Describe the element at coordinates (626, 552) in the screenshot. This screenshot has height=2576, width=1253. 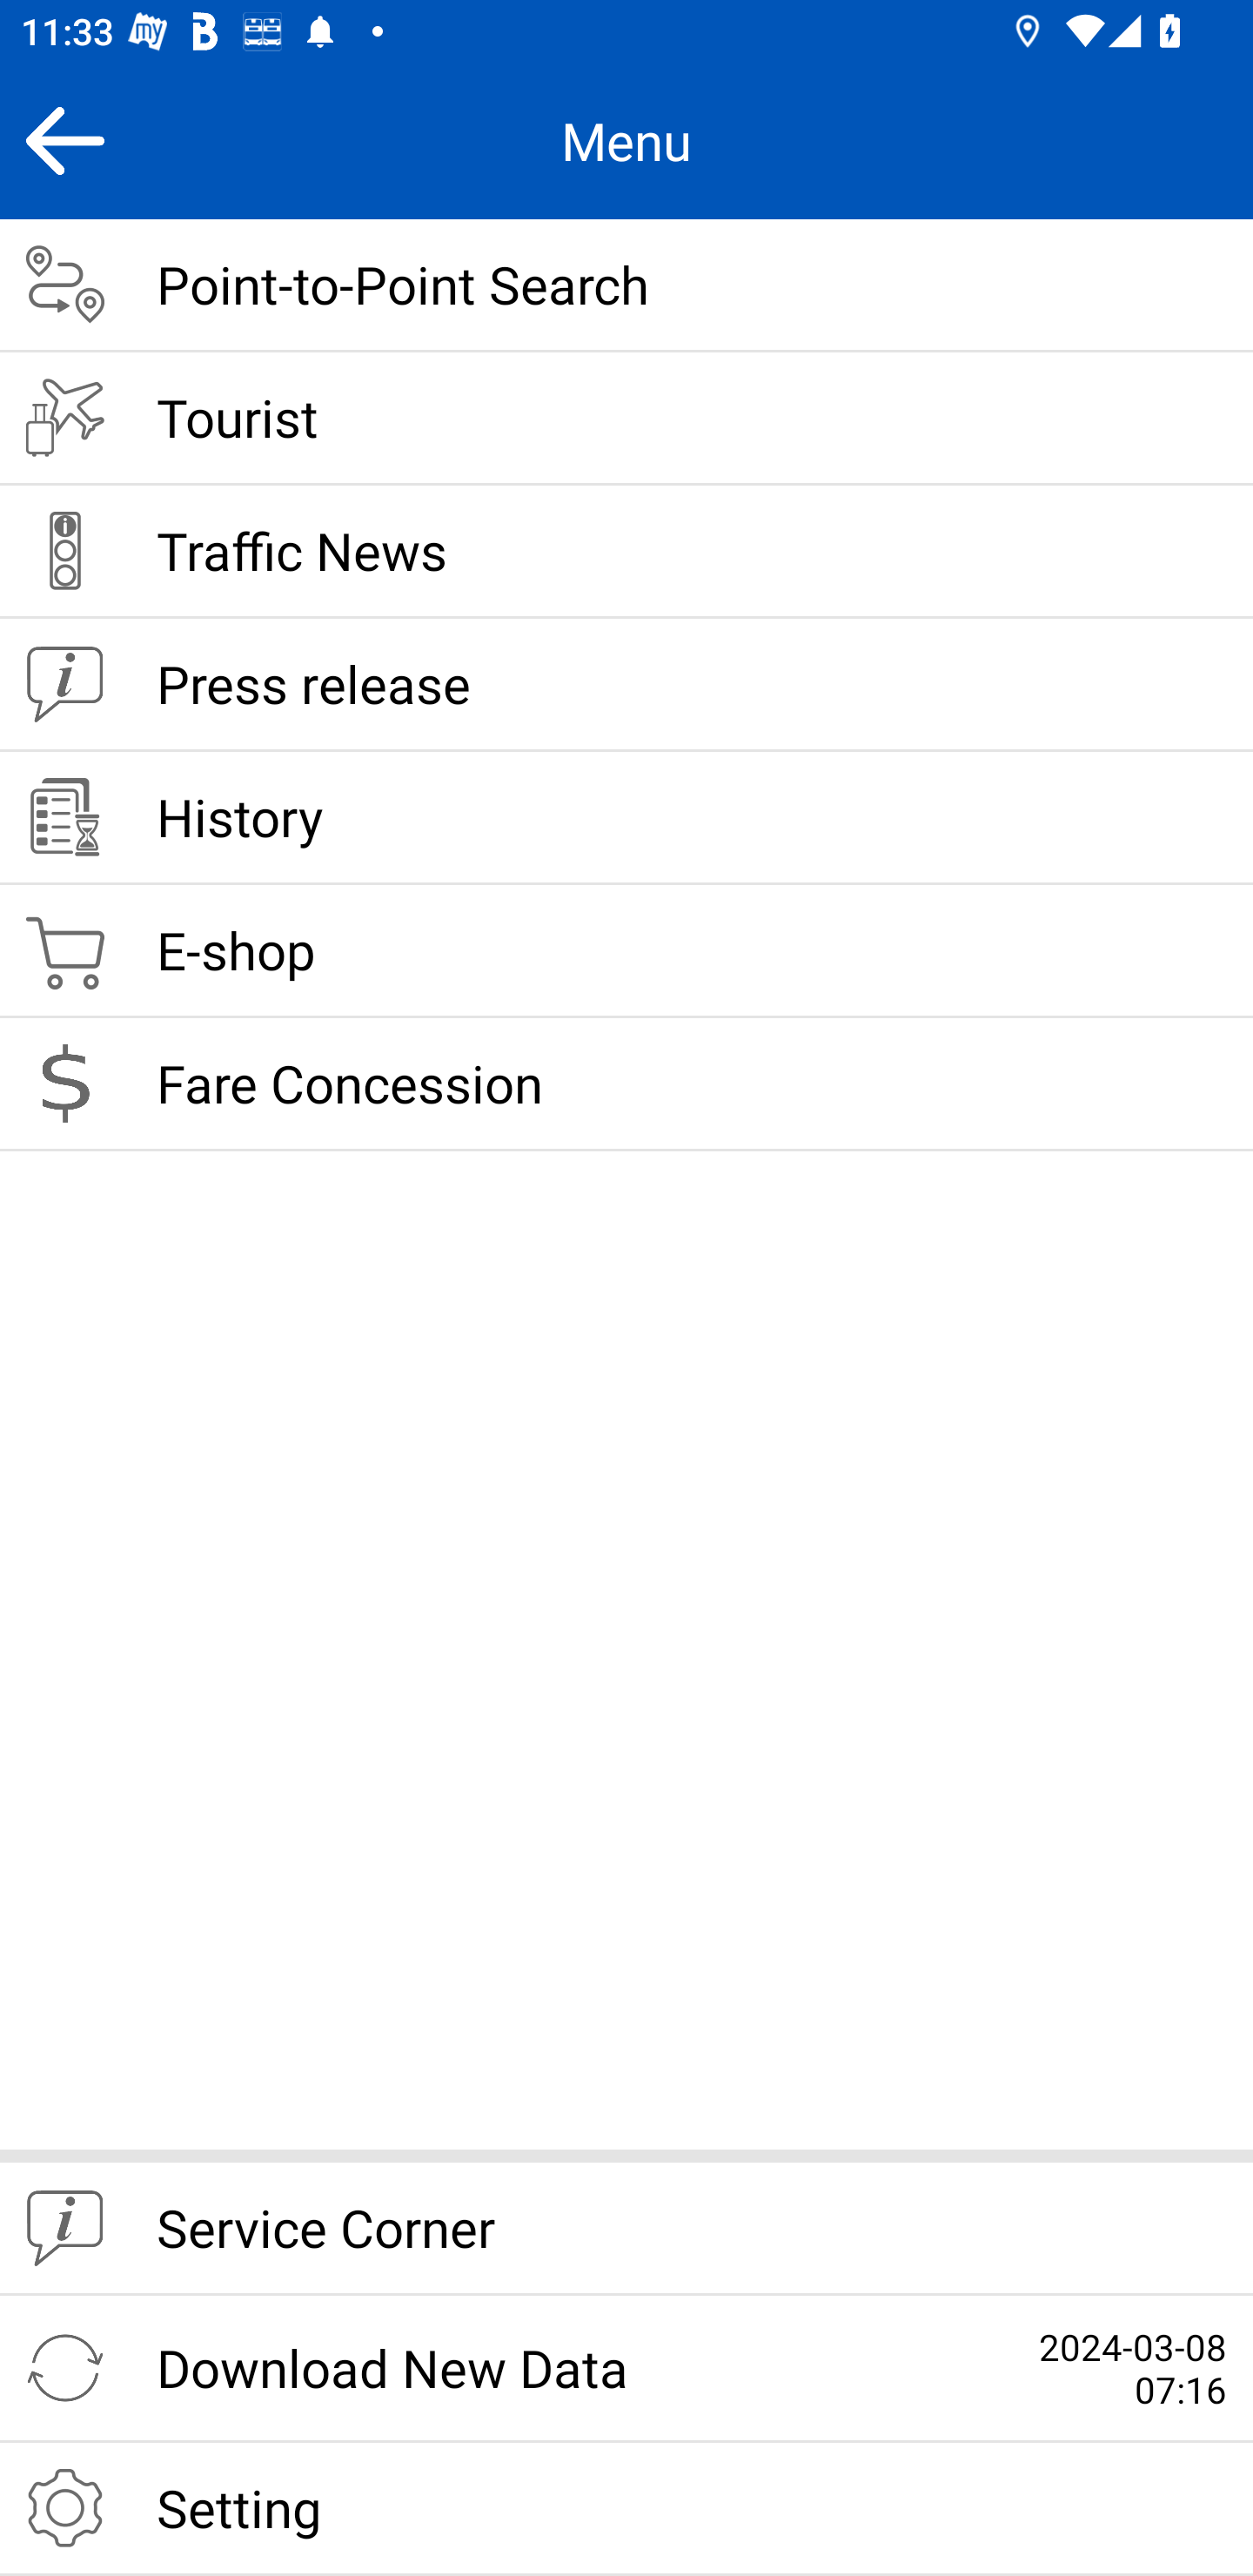
I see `Traffic News` at that location.